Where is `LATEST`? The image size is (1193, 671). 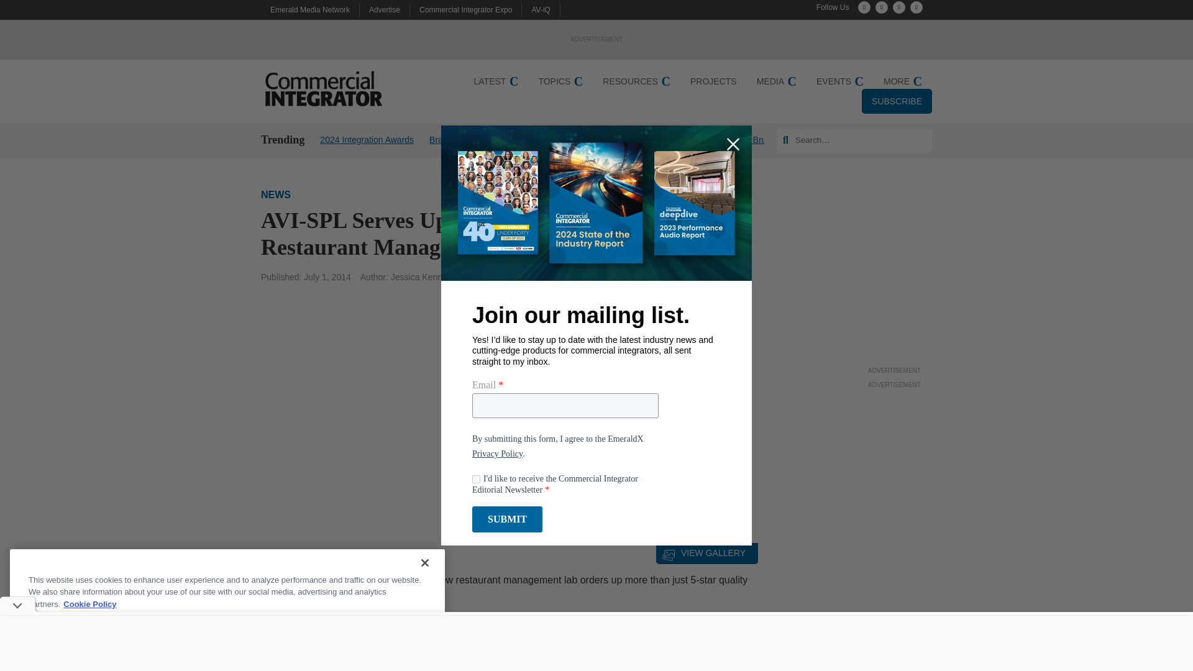 LATEST is located at coordinates (496, 81).